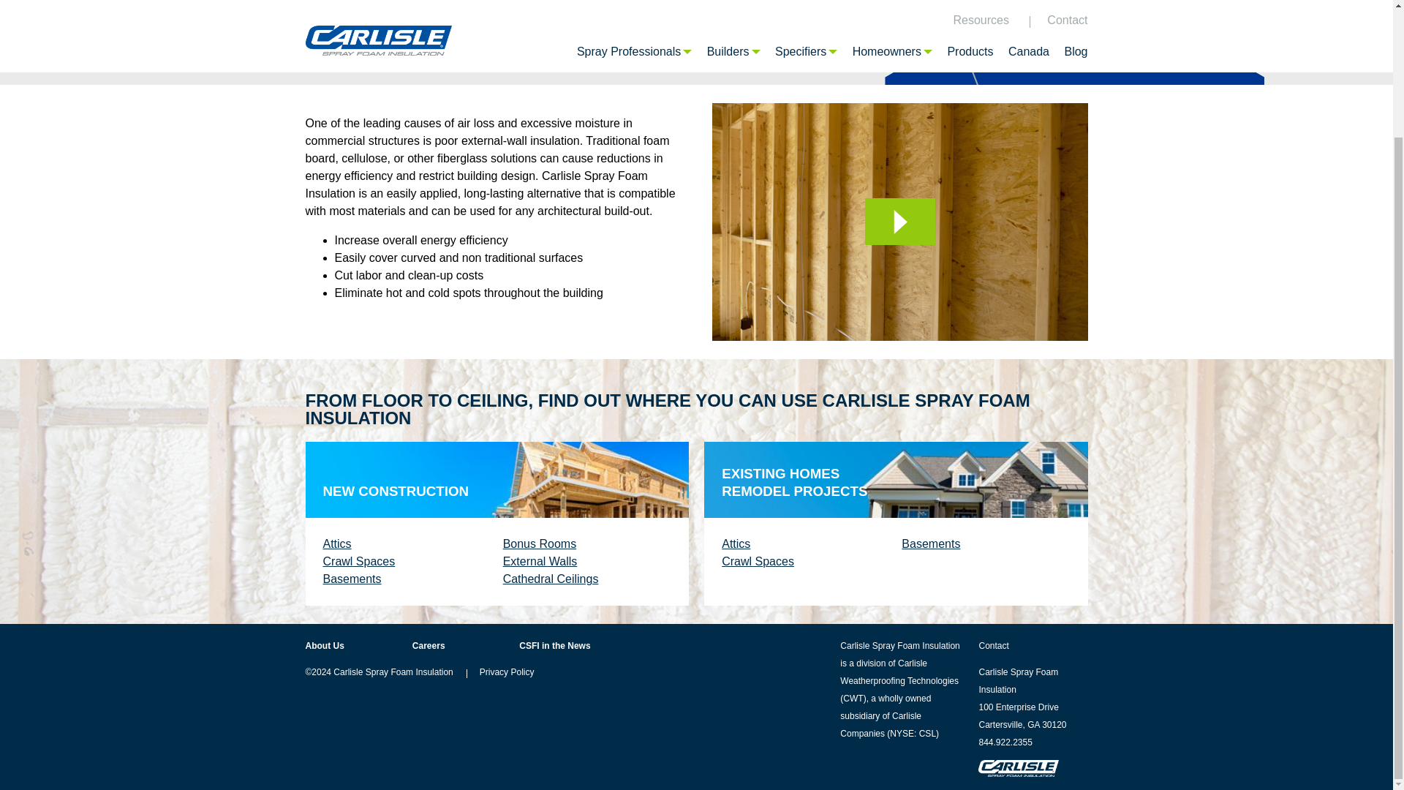 The width and height of the screenshot is (1404, 790). What do you see at coordinates (540, 562) in the screenshot?
I see `External Walls` at bounding box center [540, 562].